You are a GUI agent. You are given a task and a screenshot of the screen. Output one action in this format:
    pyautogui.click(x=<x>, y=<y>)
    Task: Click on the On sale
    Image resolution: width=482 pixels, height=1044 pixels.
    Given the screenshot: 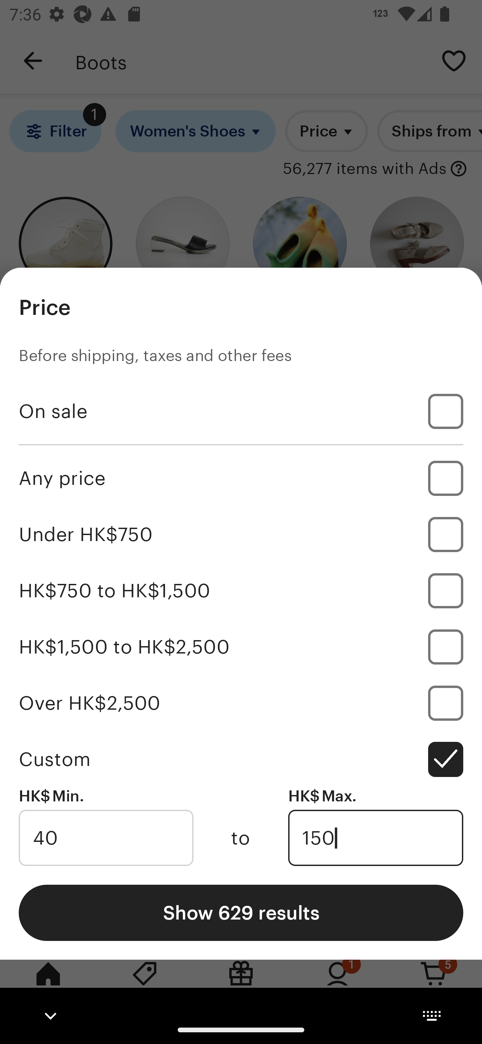 What is the action you would take?
    pyautogui.click(x=241, y=411)
    